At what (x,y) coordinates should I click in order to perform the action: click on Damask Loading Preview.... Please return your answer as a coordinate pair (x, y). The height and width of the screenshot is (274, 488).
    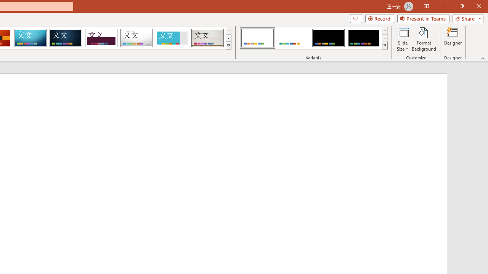
    Looking at the image, I should click on (66, 38).